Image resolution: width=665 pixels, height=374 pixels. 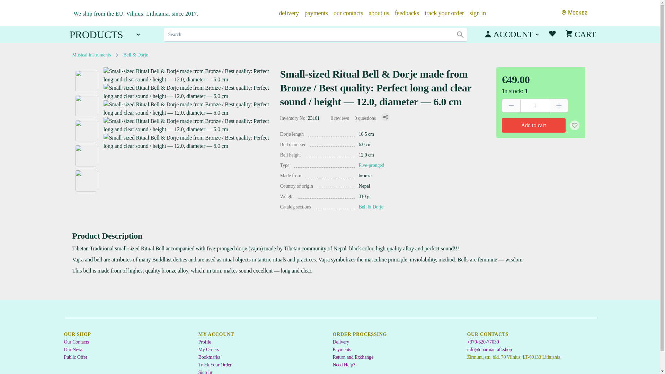 What do you see at coordinates (478, 12) in the screenshot?
I see `sign in` at bounding box center [478, 12].